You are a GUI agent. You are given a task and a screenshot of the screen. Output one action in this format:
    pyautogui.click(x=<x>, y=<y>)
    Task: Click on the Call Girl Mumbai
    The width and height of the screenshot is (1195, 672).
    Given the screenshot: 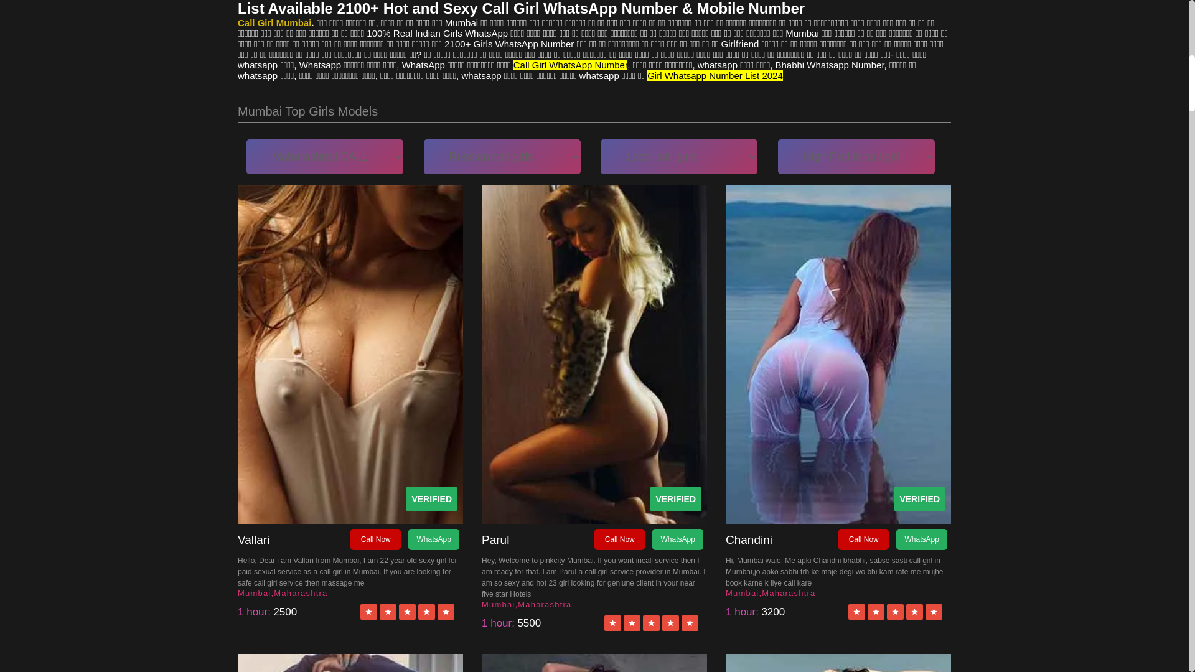 What is the action you would take?
    pyautogui.click(x=274, y=22)
    